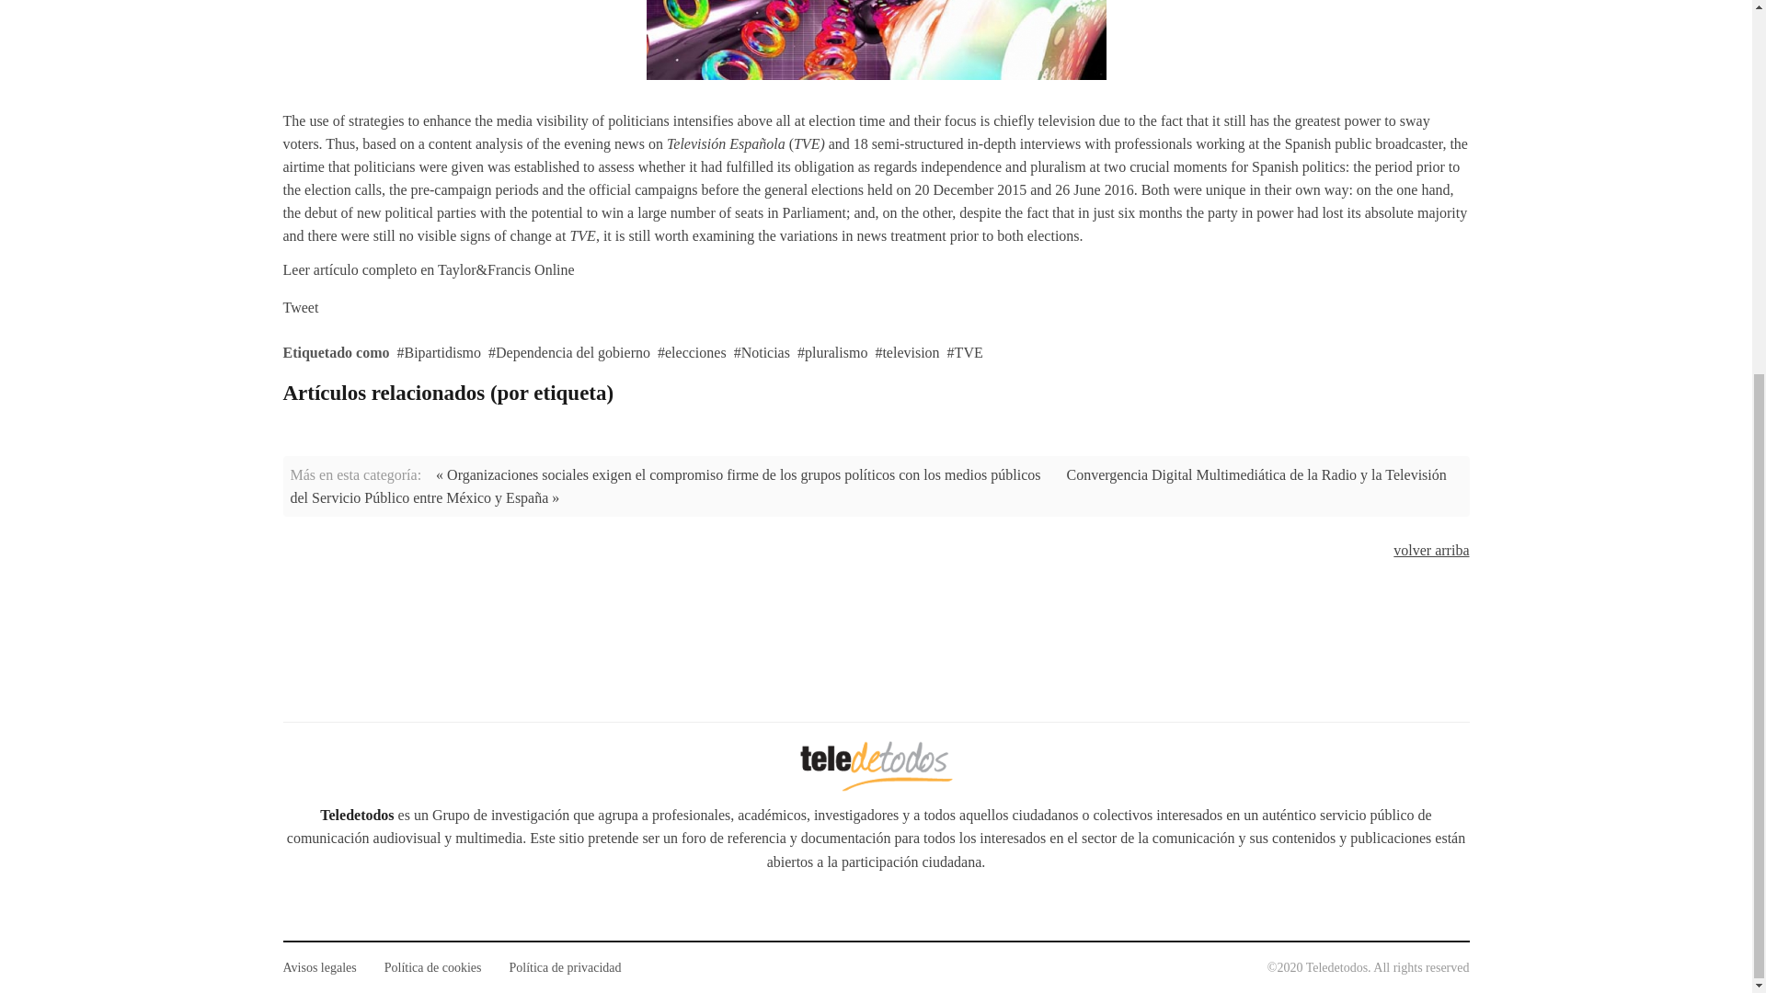  What do you see at coordinates (440, 352) in the screenshot?
I see `Bipartidismo` at bounding box center [440, 352].